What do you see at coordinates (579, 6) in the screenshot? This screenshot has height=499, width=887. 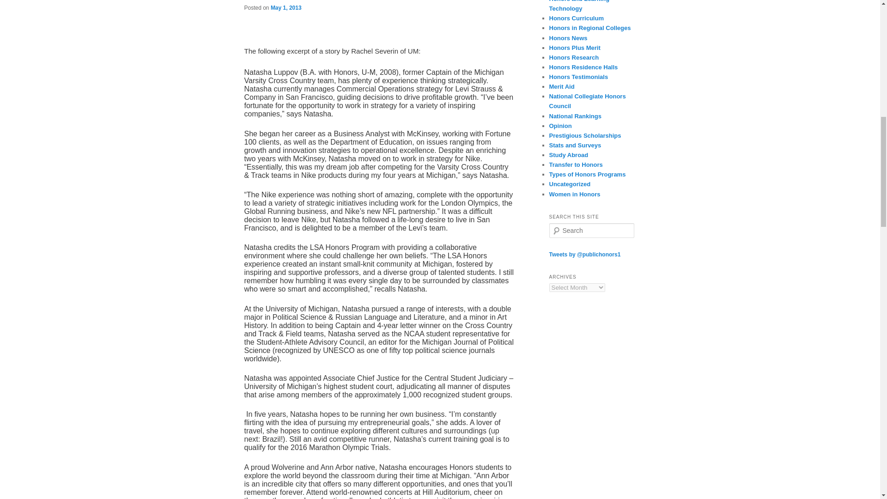 I see `Honors and Learning Technology` at bounding box center [579, 6].